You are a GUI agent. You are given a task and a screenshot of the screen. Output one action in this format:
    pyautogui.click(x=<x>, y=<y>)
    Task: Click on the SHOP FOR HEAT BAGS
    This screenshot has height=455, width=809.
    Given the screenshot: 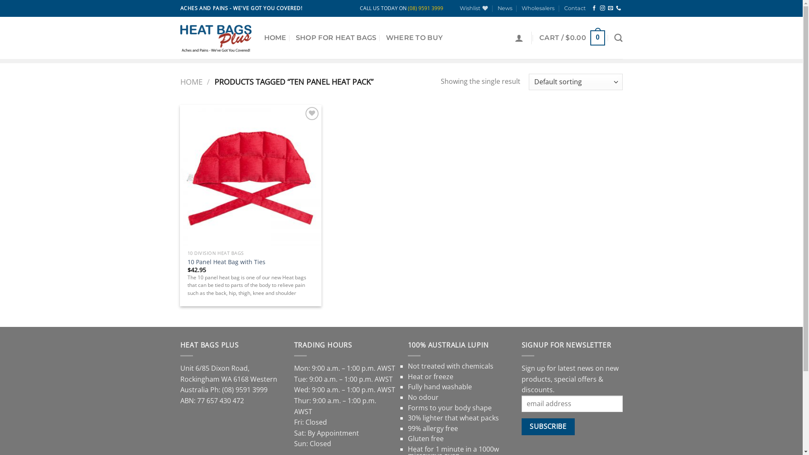 What is the action you would take?
    pyautogui.click(x=336, y=38)
    